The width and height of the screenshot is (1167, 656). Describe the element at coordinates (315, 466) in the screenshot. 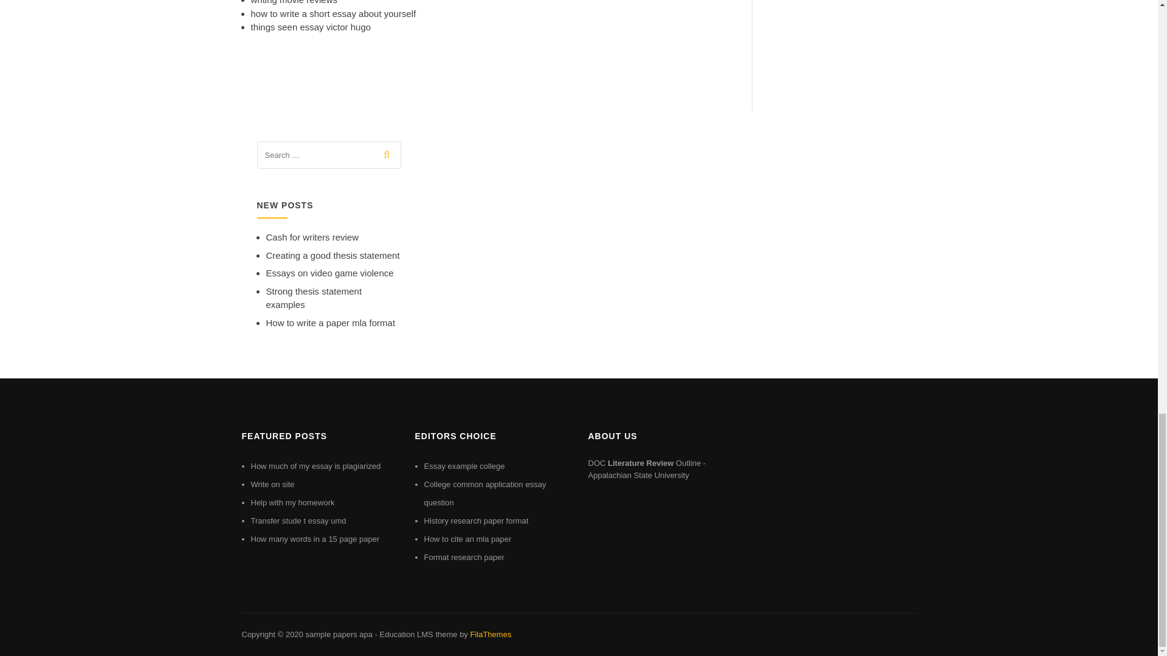

I see `How much of my essay is plagiarized` at that location.